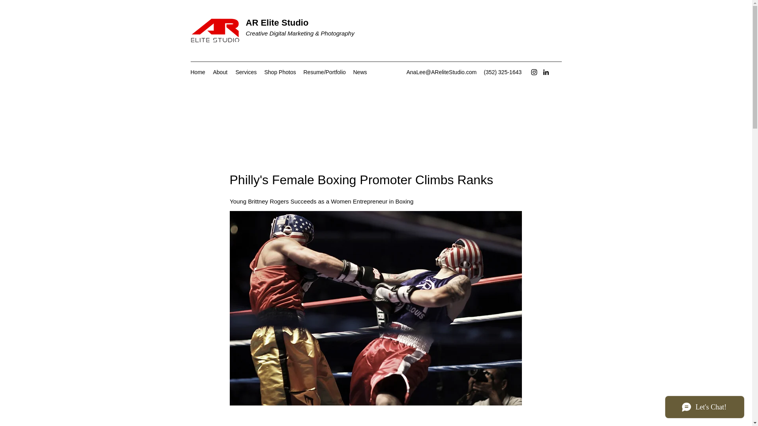 The image size is (758, 426). What do you see at coordinates (280, 72) in the screenshot?
I see `Shop Photos` at bounding box center [280, 72].